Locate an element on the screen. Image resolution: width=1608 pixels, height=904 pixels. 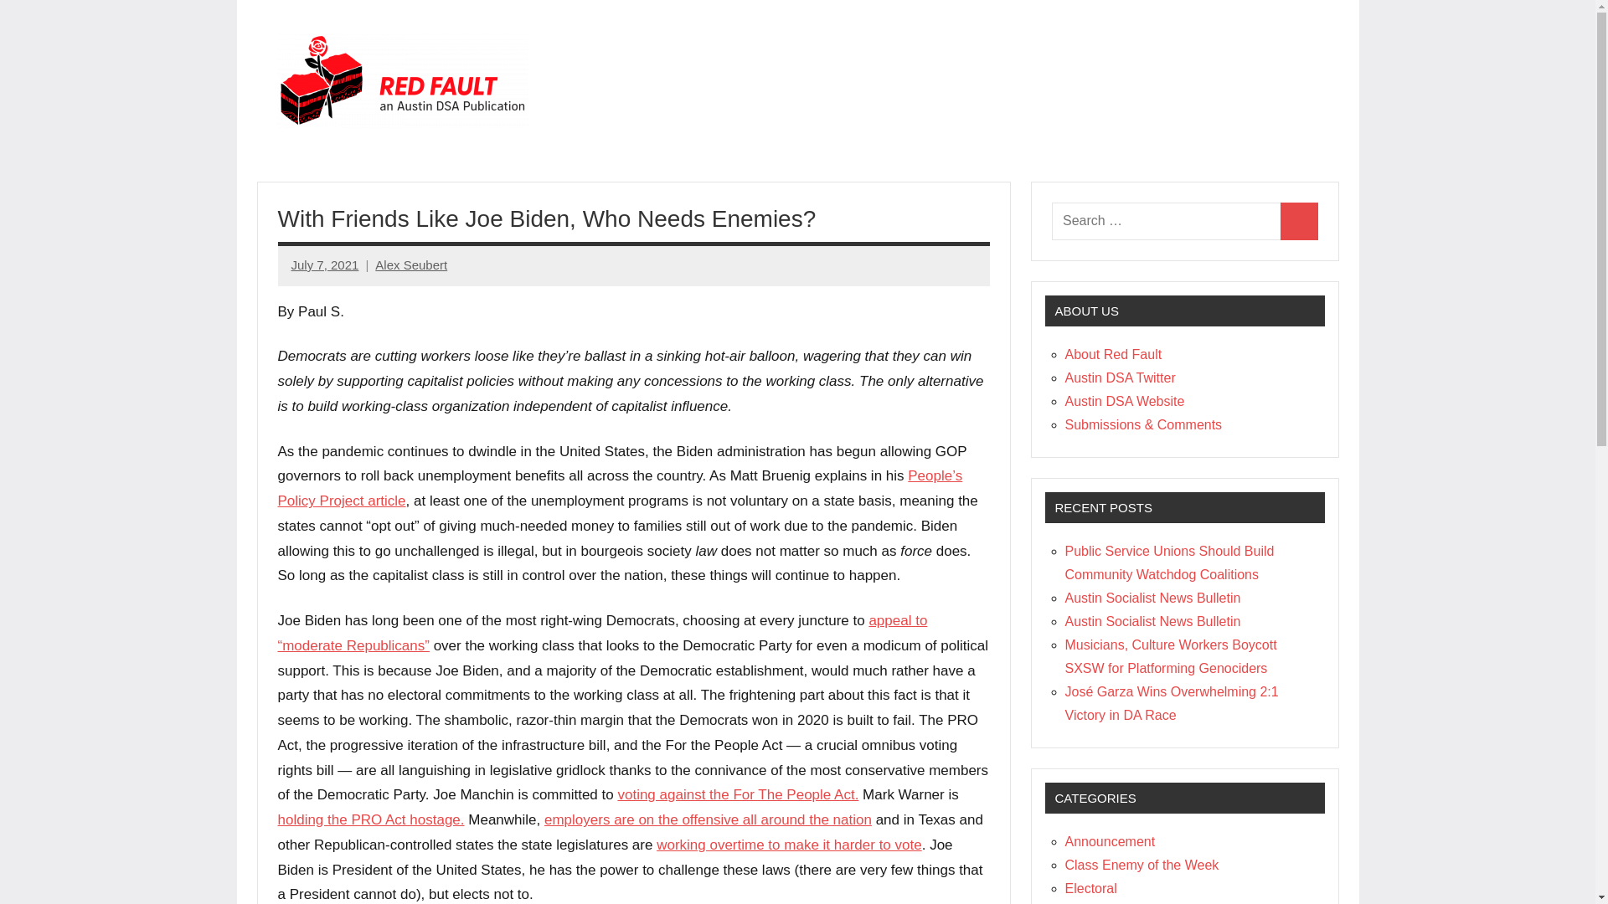
Electoral is located at coordinates (1090, 889).